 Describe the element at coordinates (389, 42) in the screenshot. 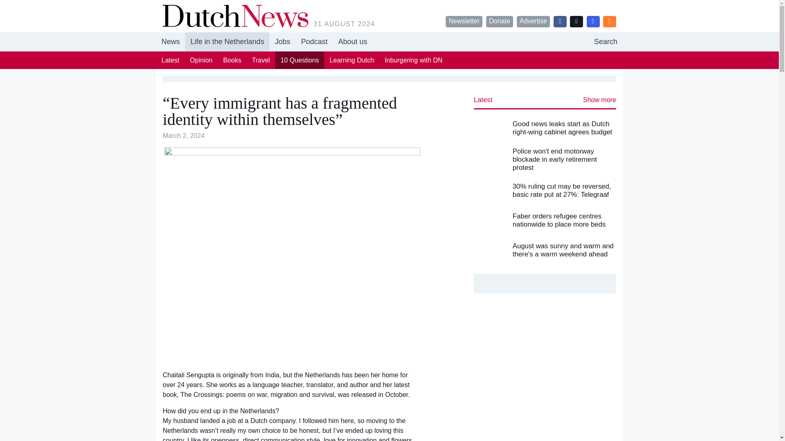

I see `10 Questions` at that location.